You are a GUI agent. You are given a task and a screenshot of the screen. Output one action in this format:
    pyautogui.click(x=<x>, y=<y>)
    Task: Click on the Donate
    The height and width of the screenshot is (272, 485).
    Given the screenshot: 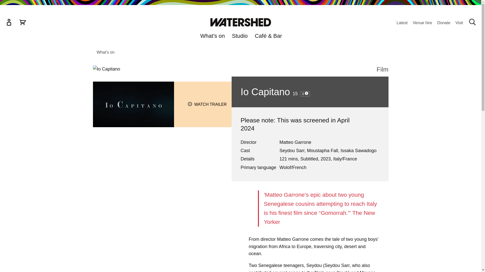 What is the action you would take?
    pyautogui.click(x=444, y=23)
    